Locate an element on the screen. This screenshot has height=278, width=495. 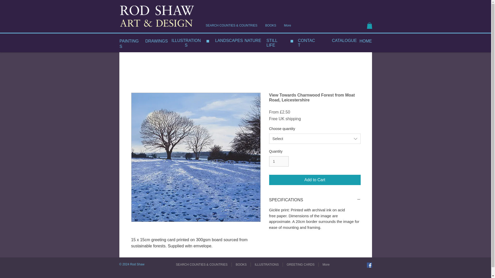
LANDSCAPES is located at coordinates (229, 41).